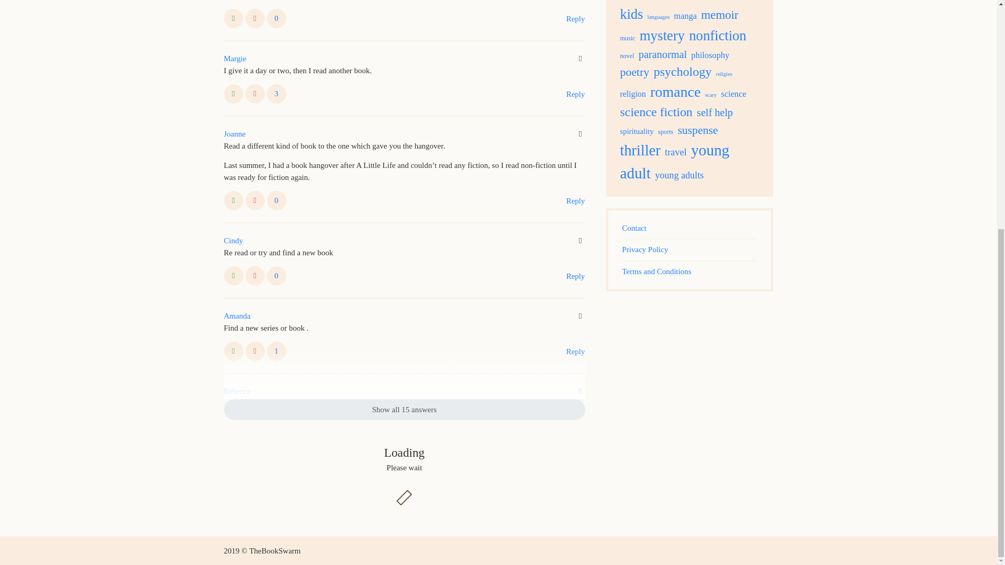  I want to click on Rating, so click(276, 19).